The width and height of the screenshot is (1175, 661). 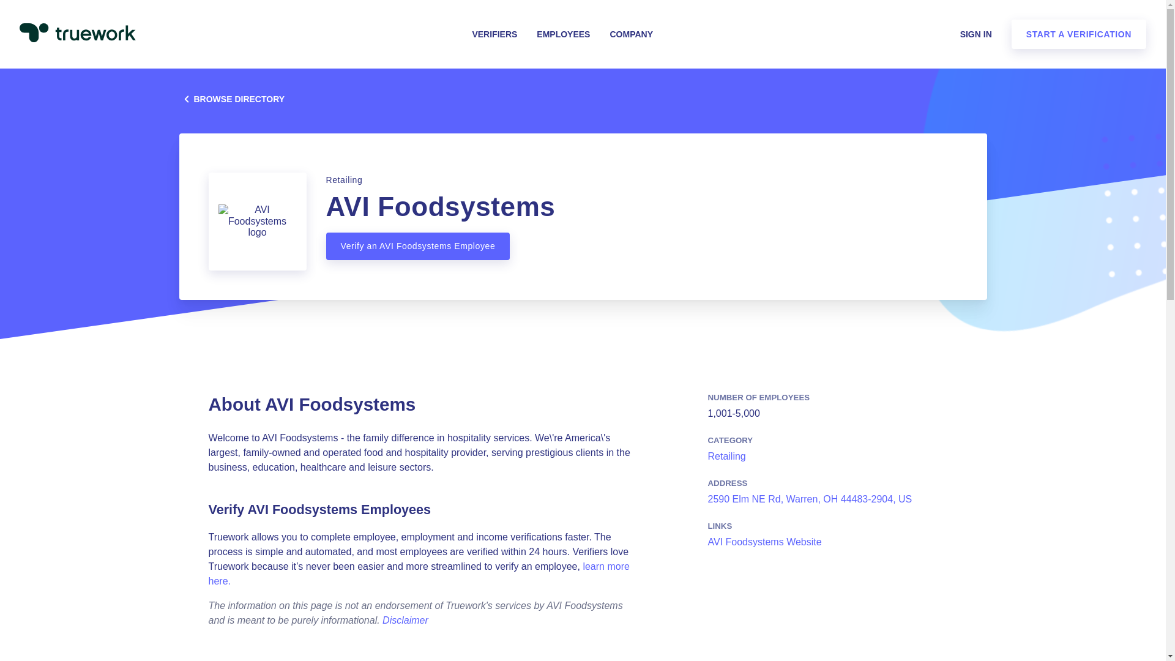 What do you see at coordinates (417, 246) in the screenshot?
I see `Verify an AVI Foodsystems Employee` at bounding box center [417, 246].